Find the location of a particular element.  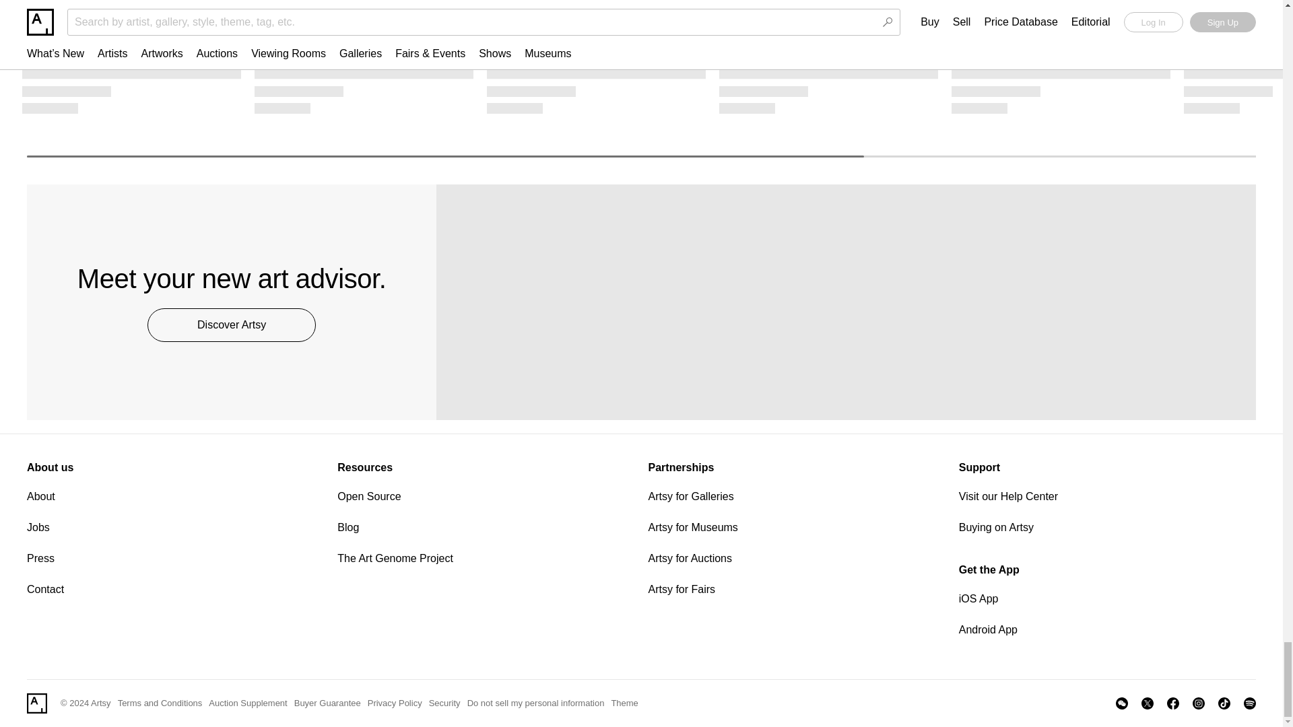

Discover Artsy is located at coordinates (231, 324).